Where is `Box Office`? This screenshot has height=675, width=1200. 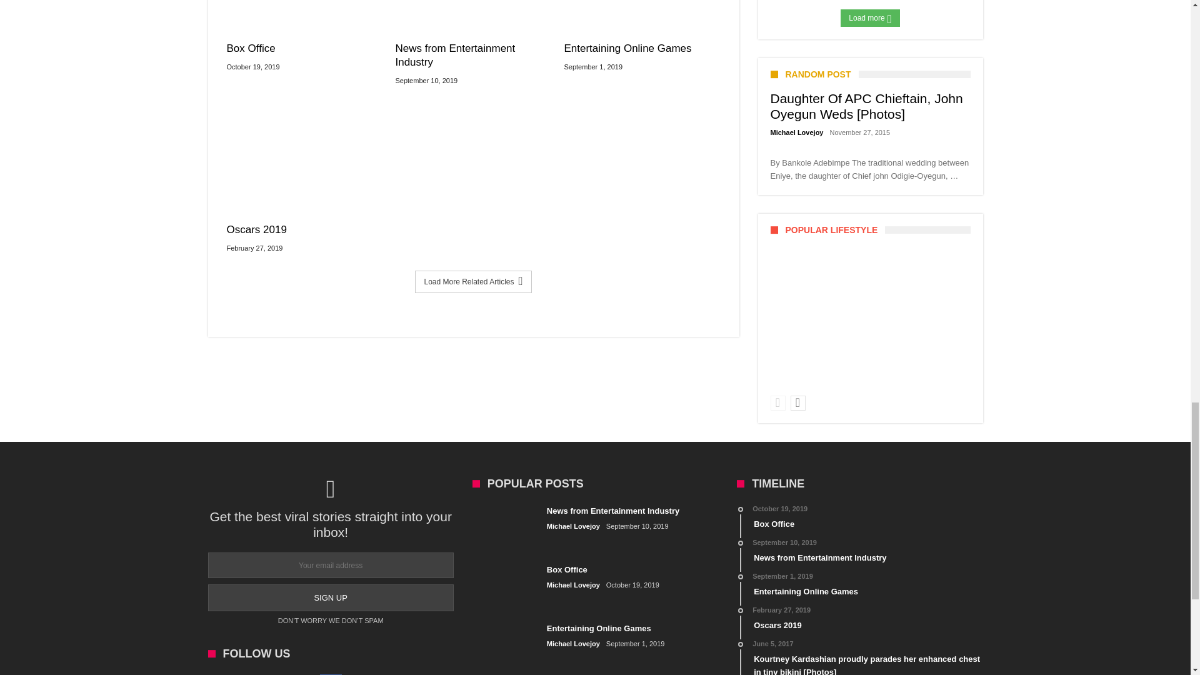 Box Office is located at coordinates (304, 48).